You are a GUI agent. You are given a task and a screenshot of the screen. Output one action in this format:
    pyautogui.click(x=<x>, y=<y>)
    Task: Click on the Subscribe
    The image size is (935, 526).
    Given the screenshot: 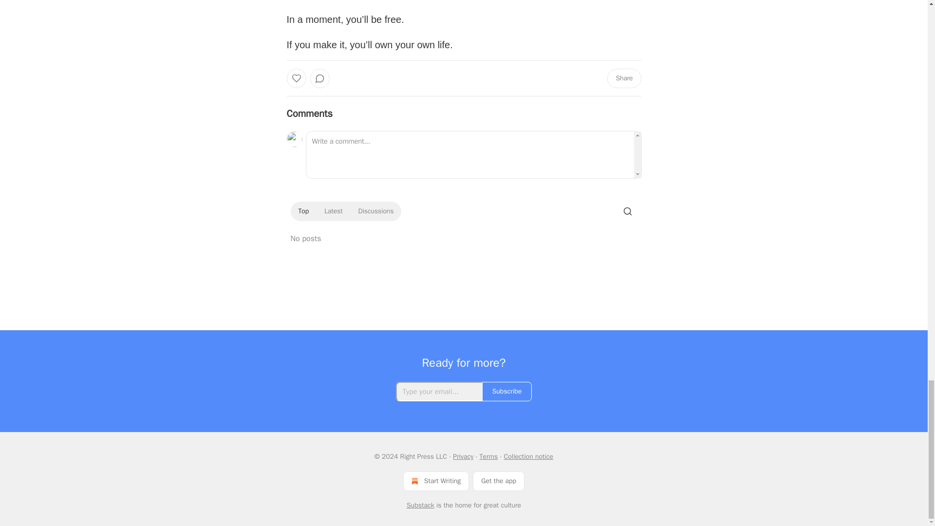 What is the action you would take?
    pyautogui.click(x=507, y=392)
    